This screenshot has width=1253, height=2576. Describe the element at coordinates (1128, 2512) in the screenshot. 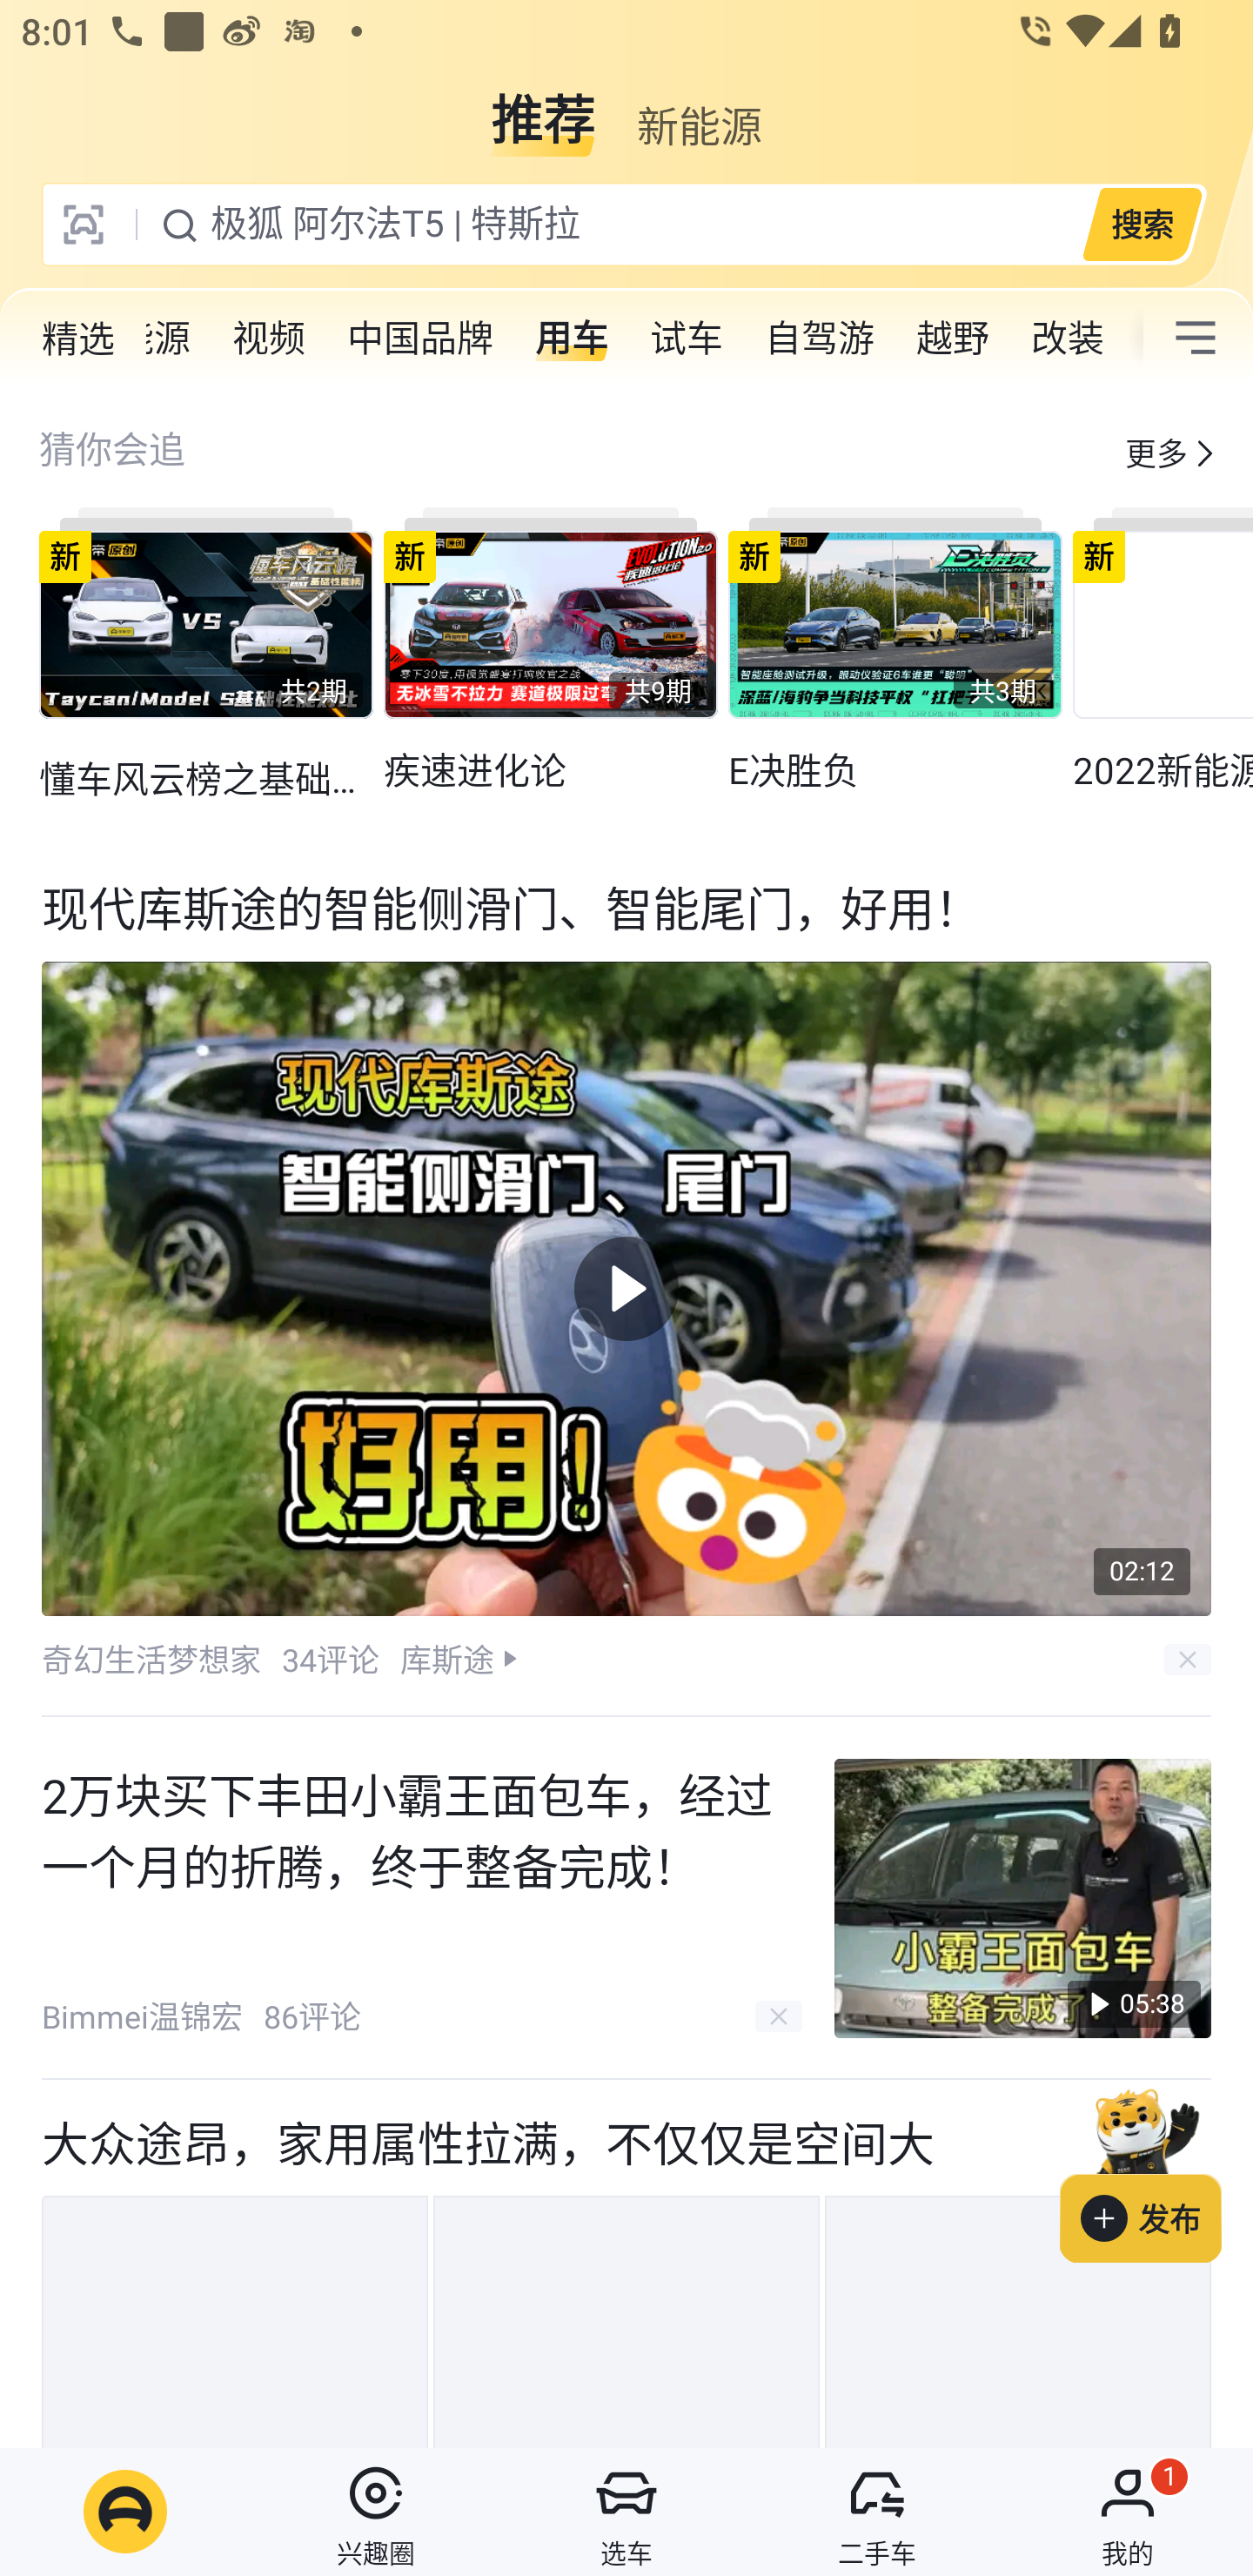

I see ` 我的` at that location.